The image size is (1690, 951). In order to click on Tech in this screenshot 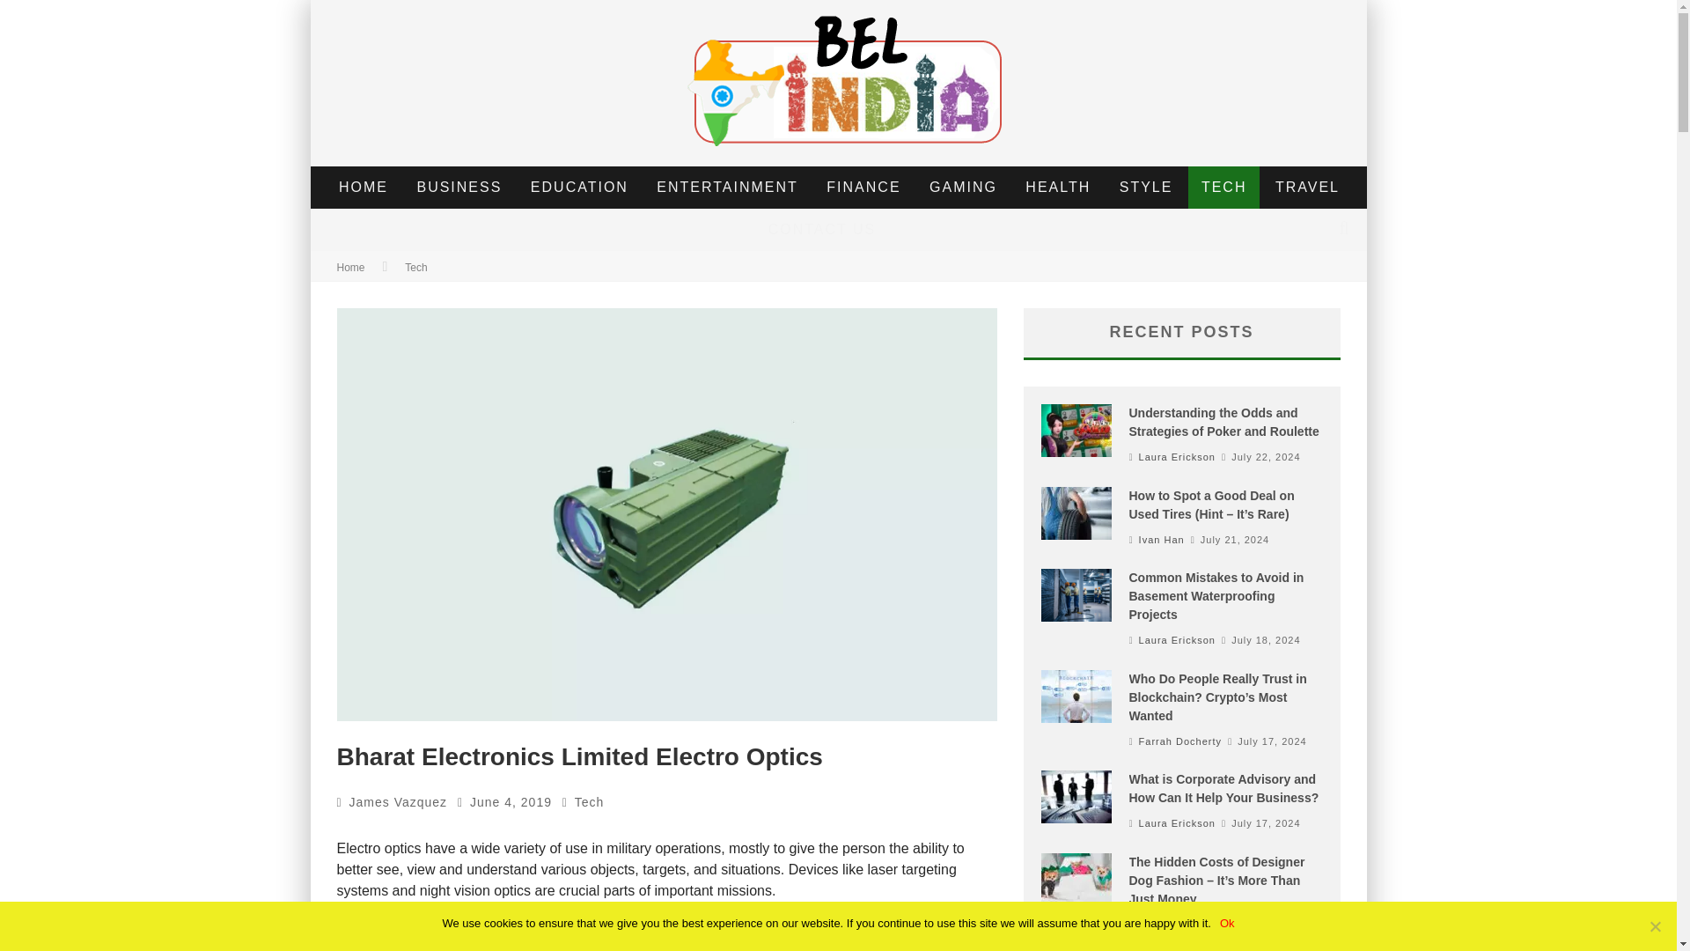, I will do `click(415, 268)`.